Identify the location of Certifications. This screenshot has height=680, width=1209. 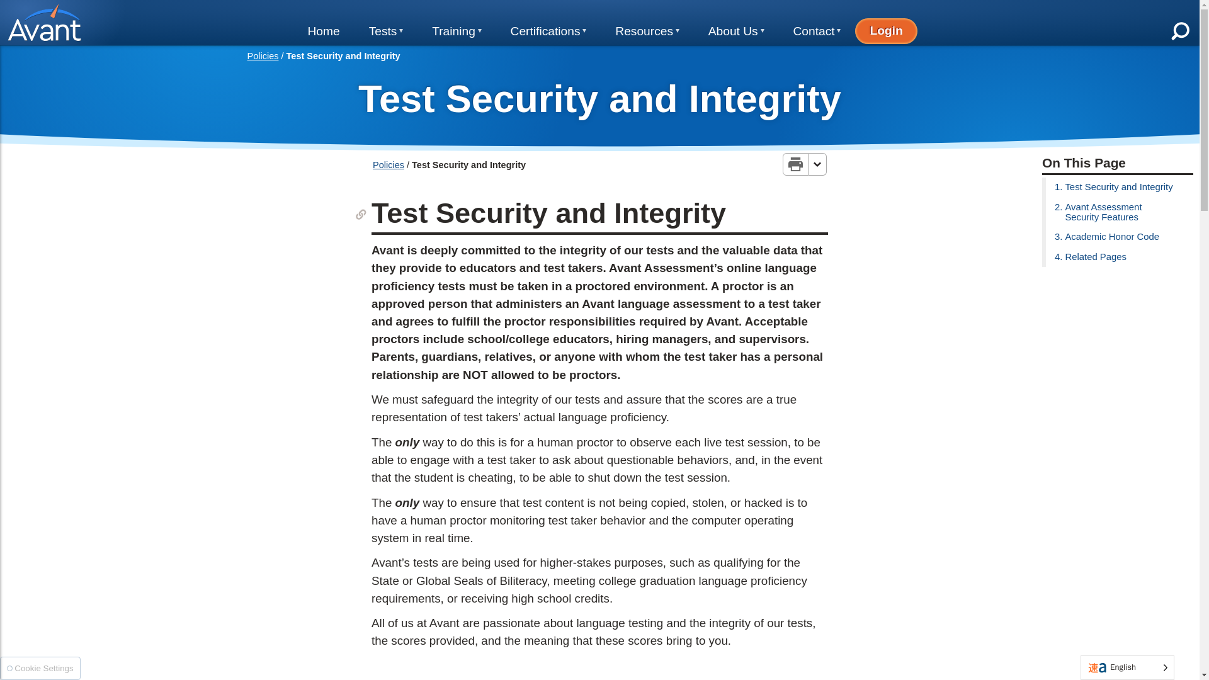
(548, 31).